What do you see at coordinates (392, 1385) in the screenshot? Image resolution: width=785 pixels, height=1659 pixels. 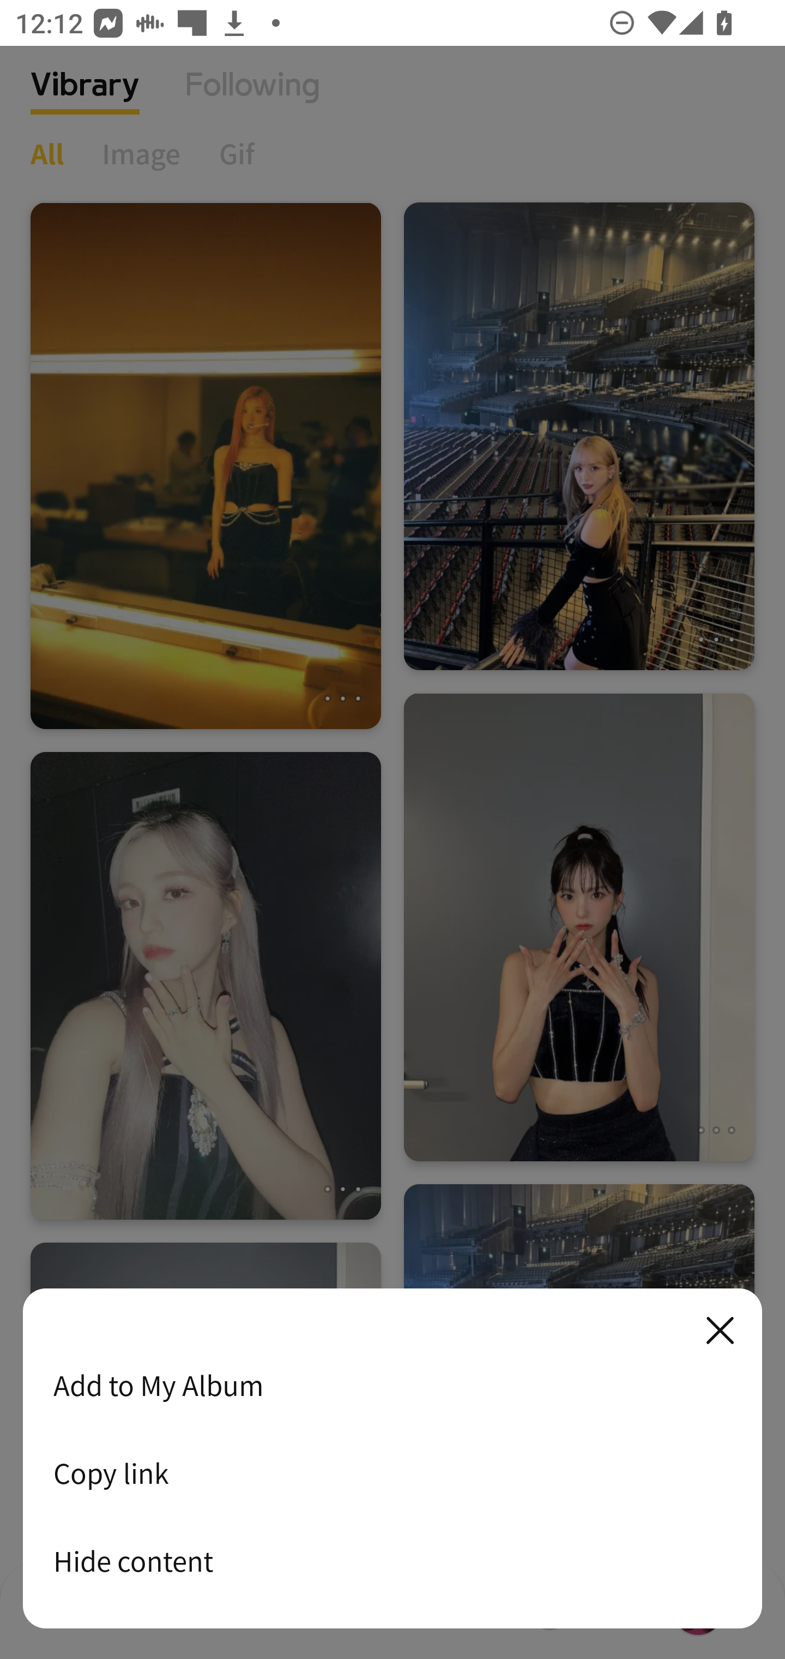 I see `Add to My Album` at bounding box center [392, 1385].